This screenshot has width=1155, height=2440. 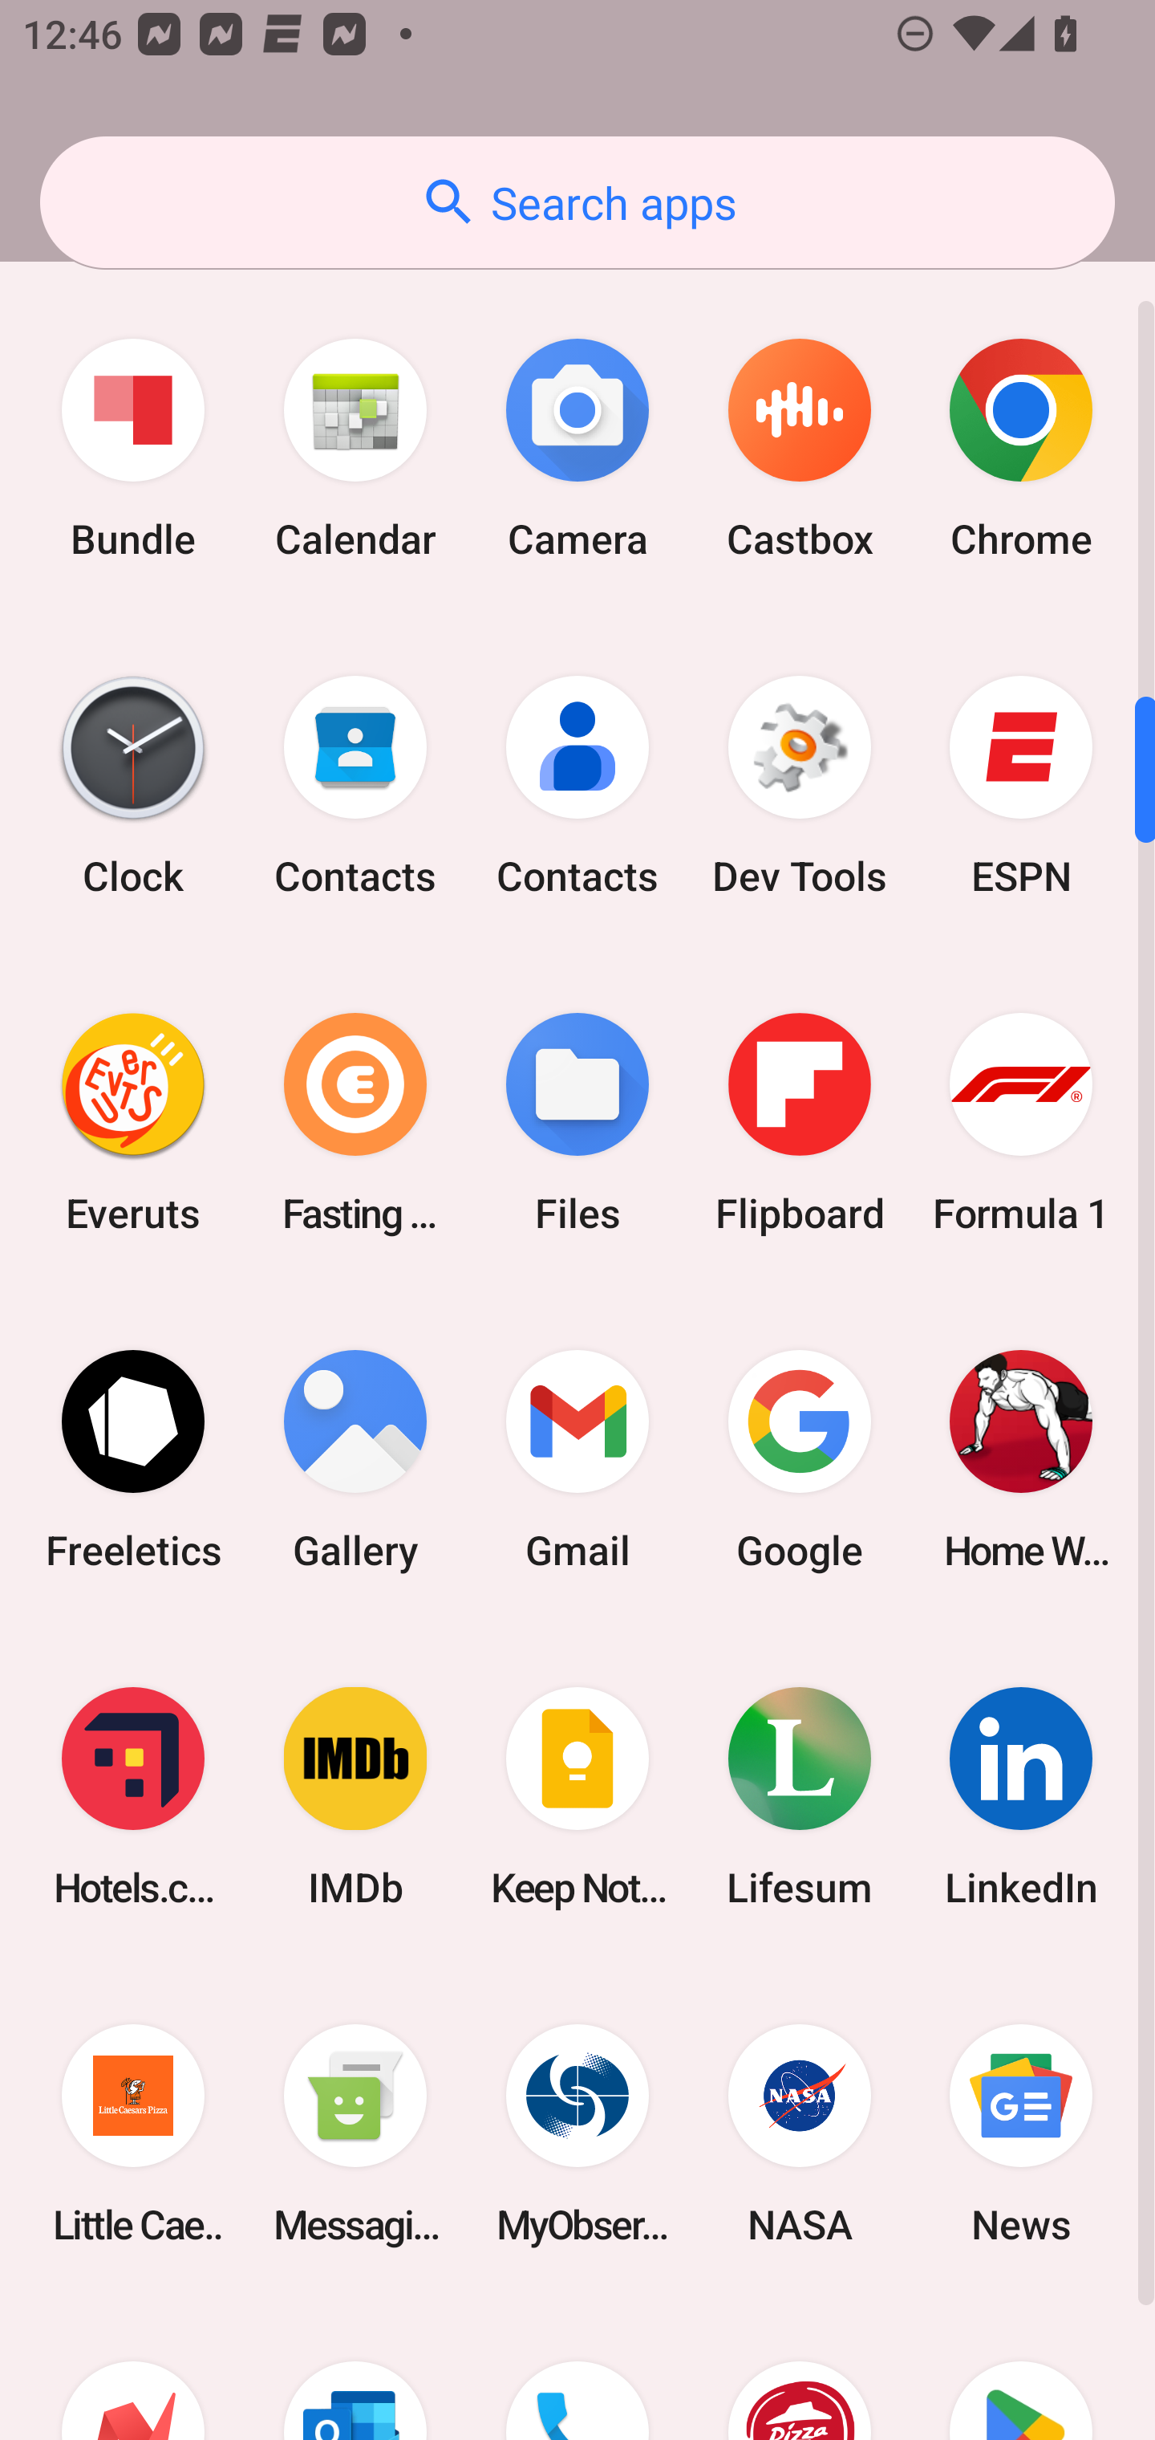 What do you see at coordinates (1021, 1796) in the screenshot?
I see `LinkedIn` at bounding box center [1021, 1796].